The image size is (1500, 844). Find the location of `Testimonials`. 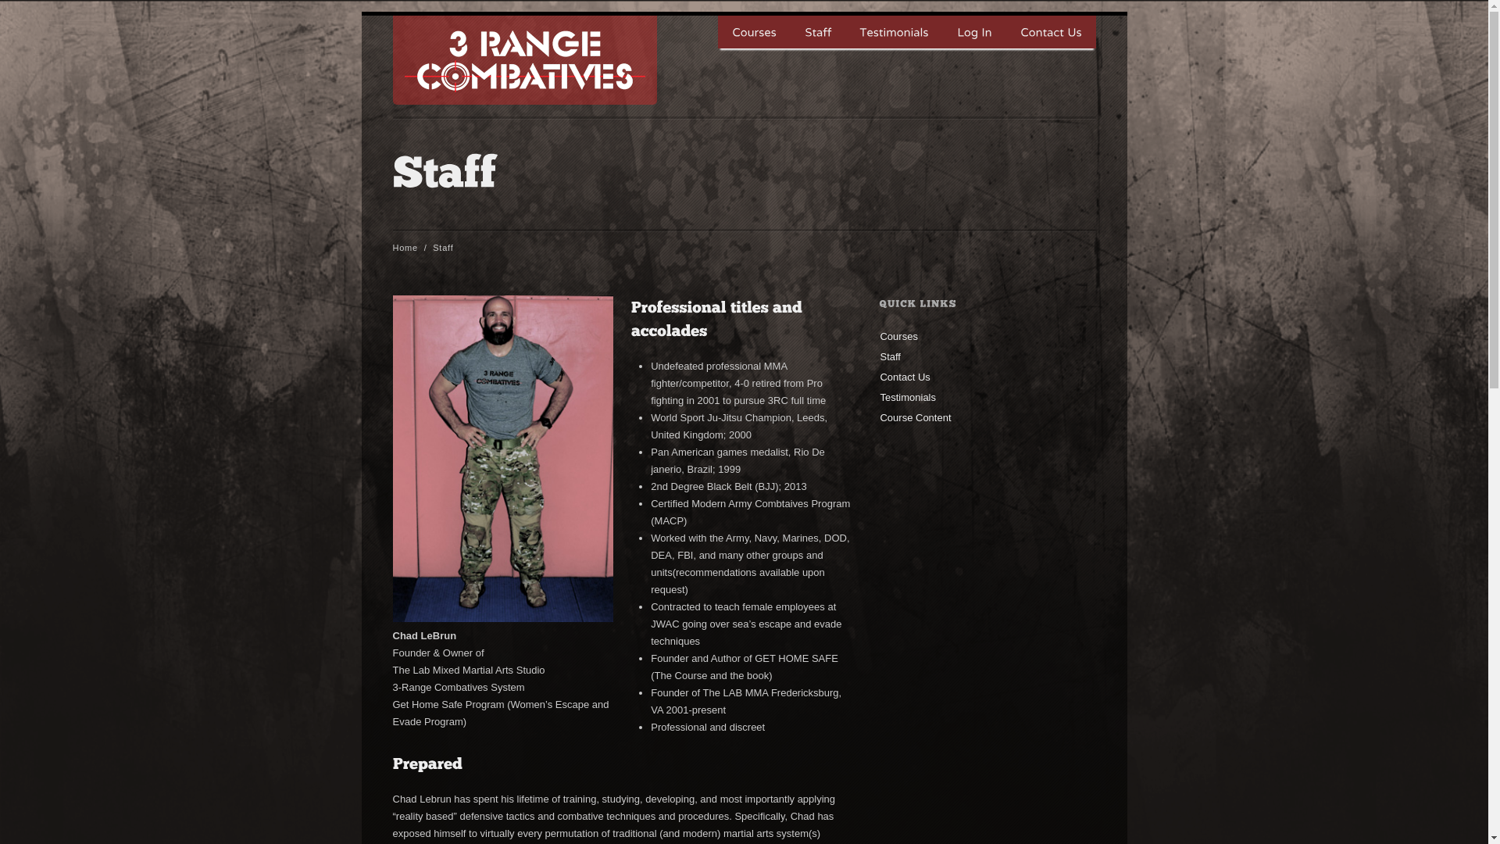

Testimonials is located at coordinates (894, 32).